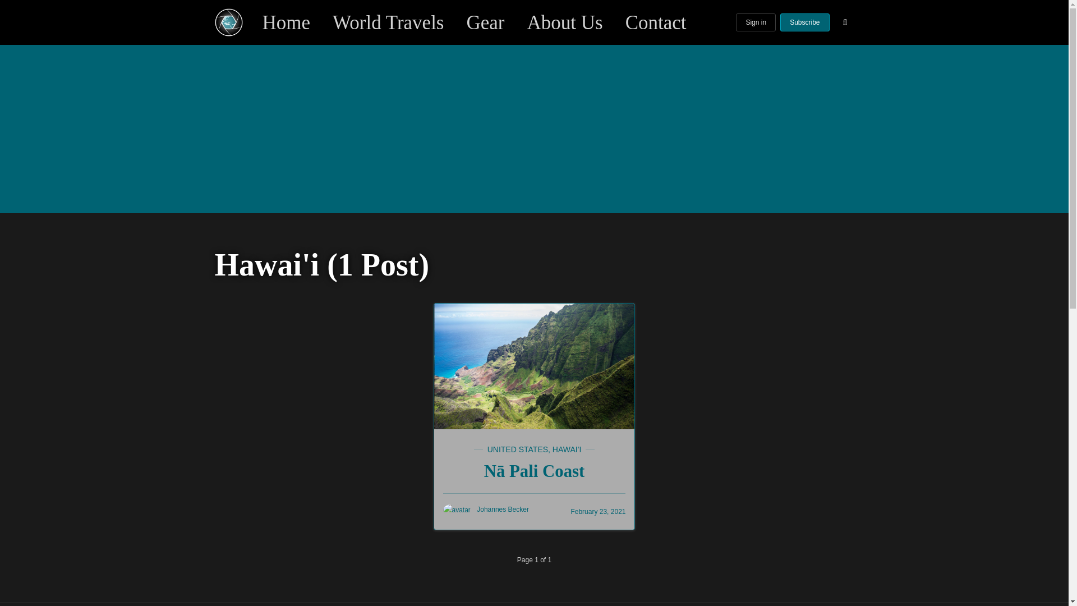  What do you see at coordinates (804, 22) in the screenshot?
I see `Subscribe` at bounding box center [804, 22].